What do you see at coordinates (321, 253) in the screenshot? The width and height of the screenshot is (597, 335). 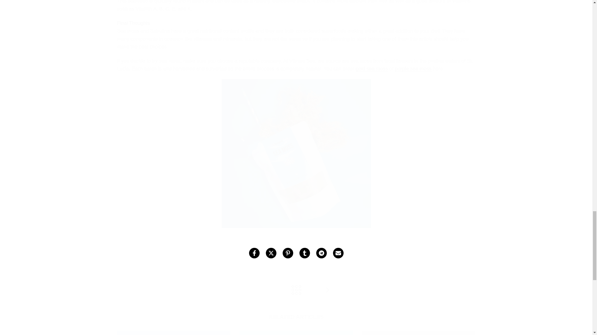 I see `Share on Telegram` at bounding box center [321, 253].